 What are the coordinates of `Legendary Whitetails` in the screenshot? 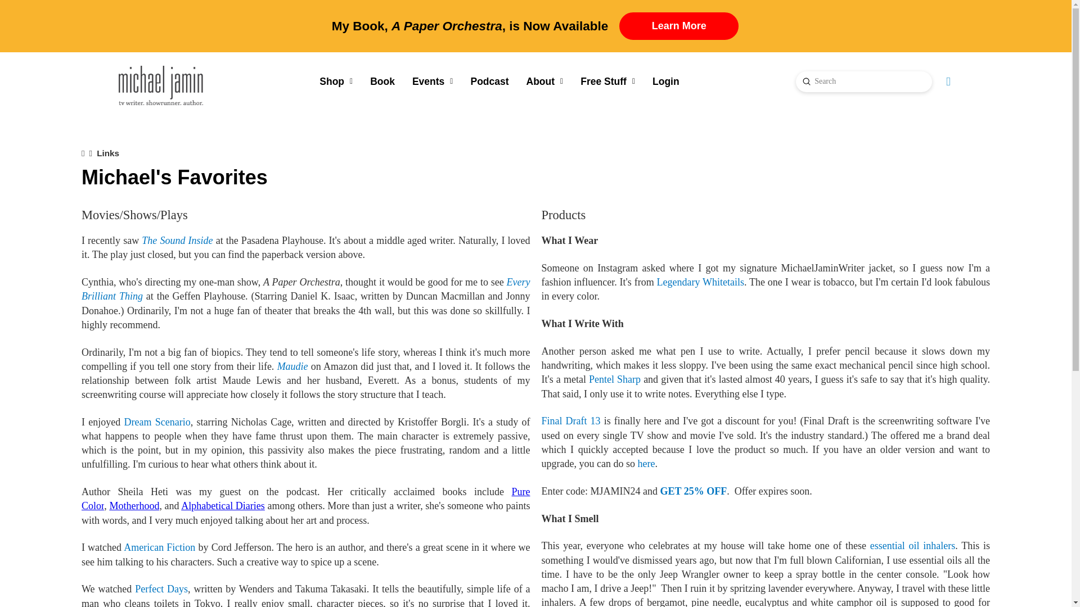 It's located at (700, 282).